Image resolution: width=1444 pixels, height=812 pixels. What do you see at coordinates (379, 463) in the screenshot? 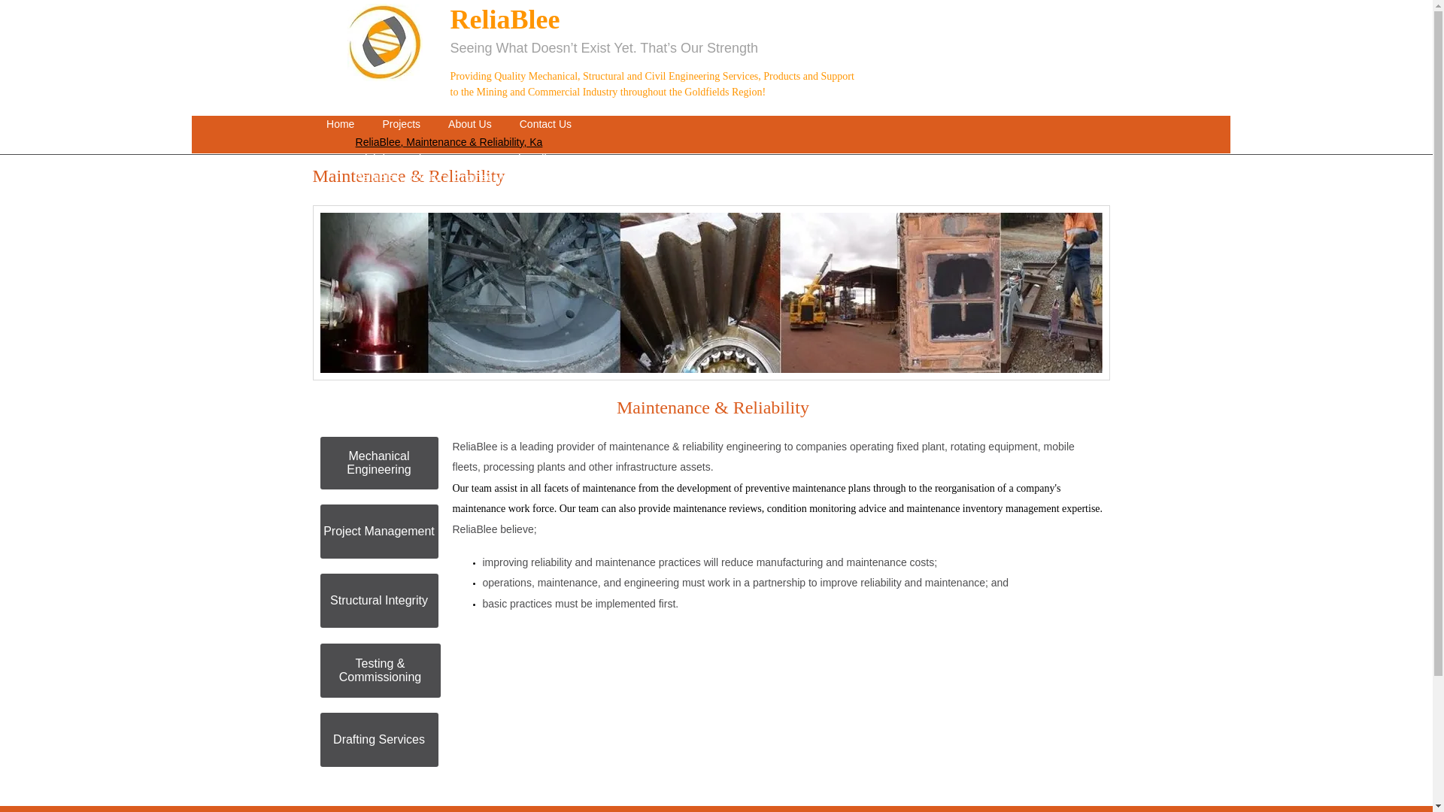
I see `Mechanical Engineering` at bounding box center [379, 463].